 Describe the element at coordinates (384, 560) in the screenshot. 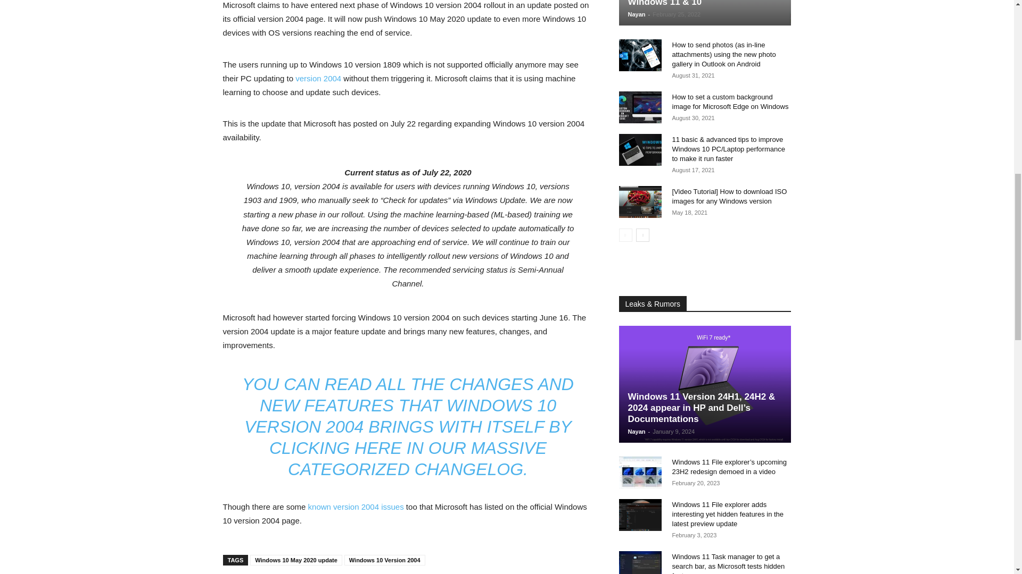

I see `Windows 10 Version 2004` at that location.